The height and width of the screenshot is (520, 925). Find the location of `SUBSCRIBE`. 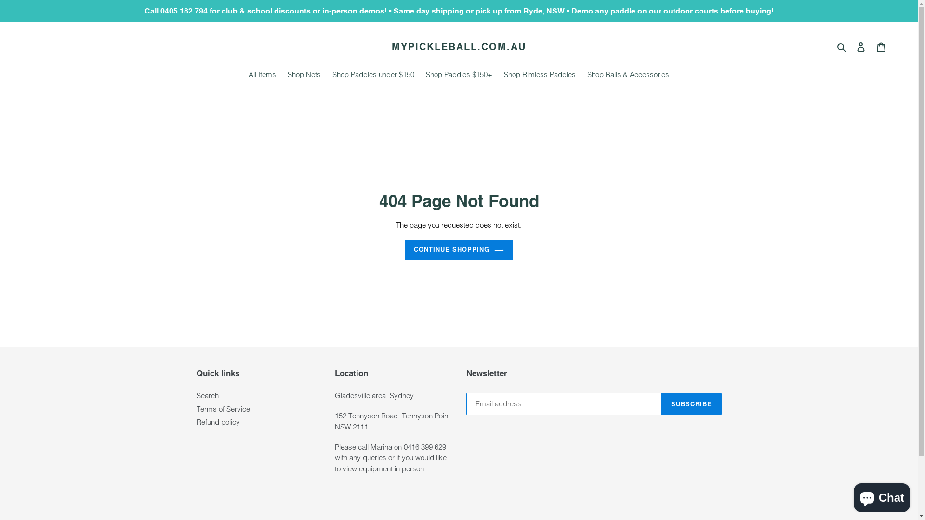

SUBSCRIBE is located at coordinates (692, 404).